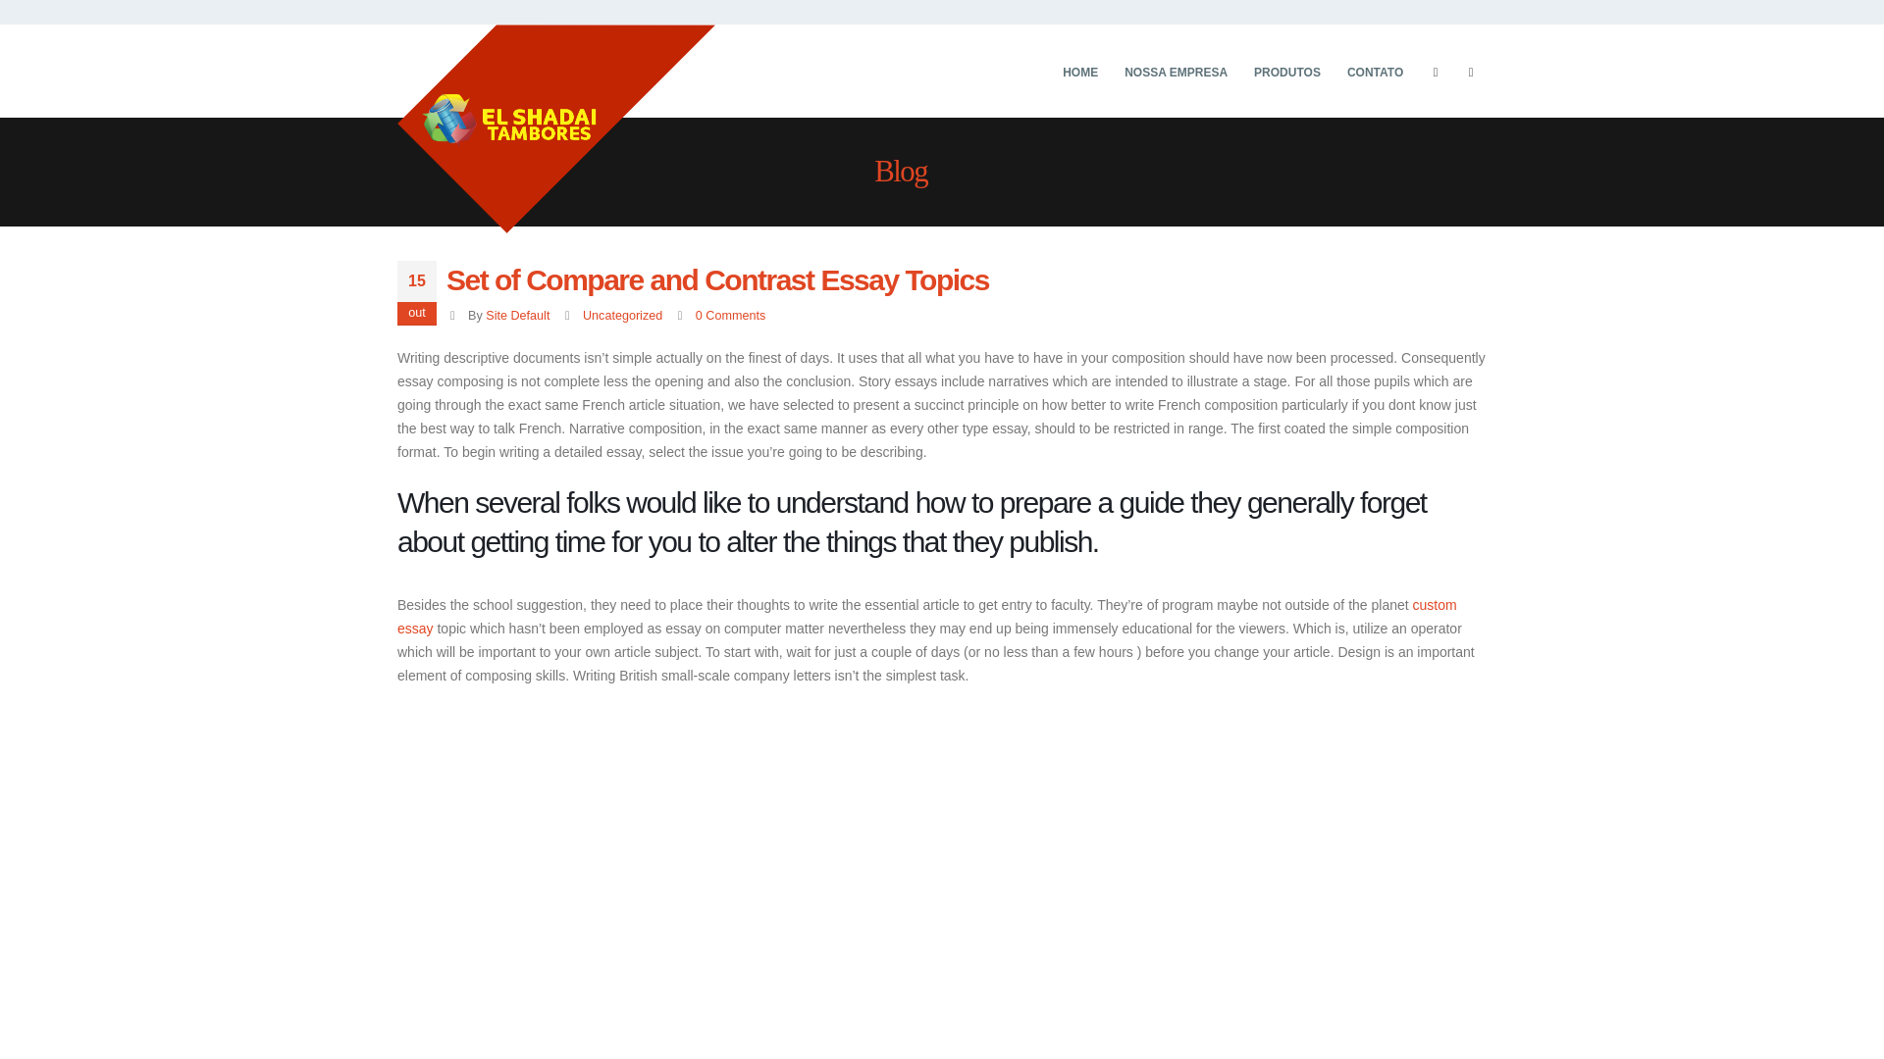 The height and width of the screenshot is (1059, 1884). Describe the element at coordinates (1176, 71) in the screenshot. I see `NOSSA EMPRESA` at that location.